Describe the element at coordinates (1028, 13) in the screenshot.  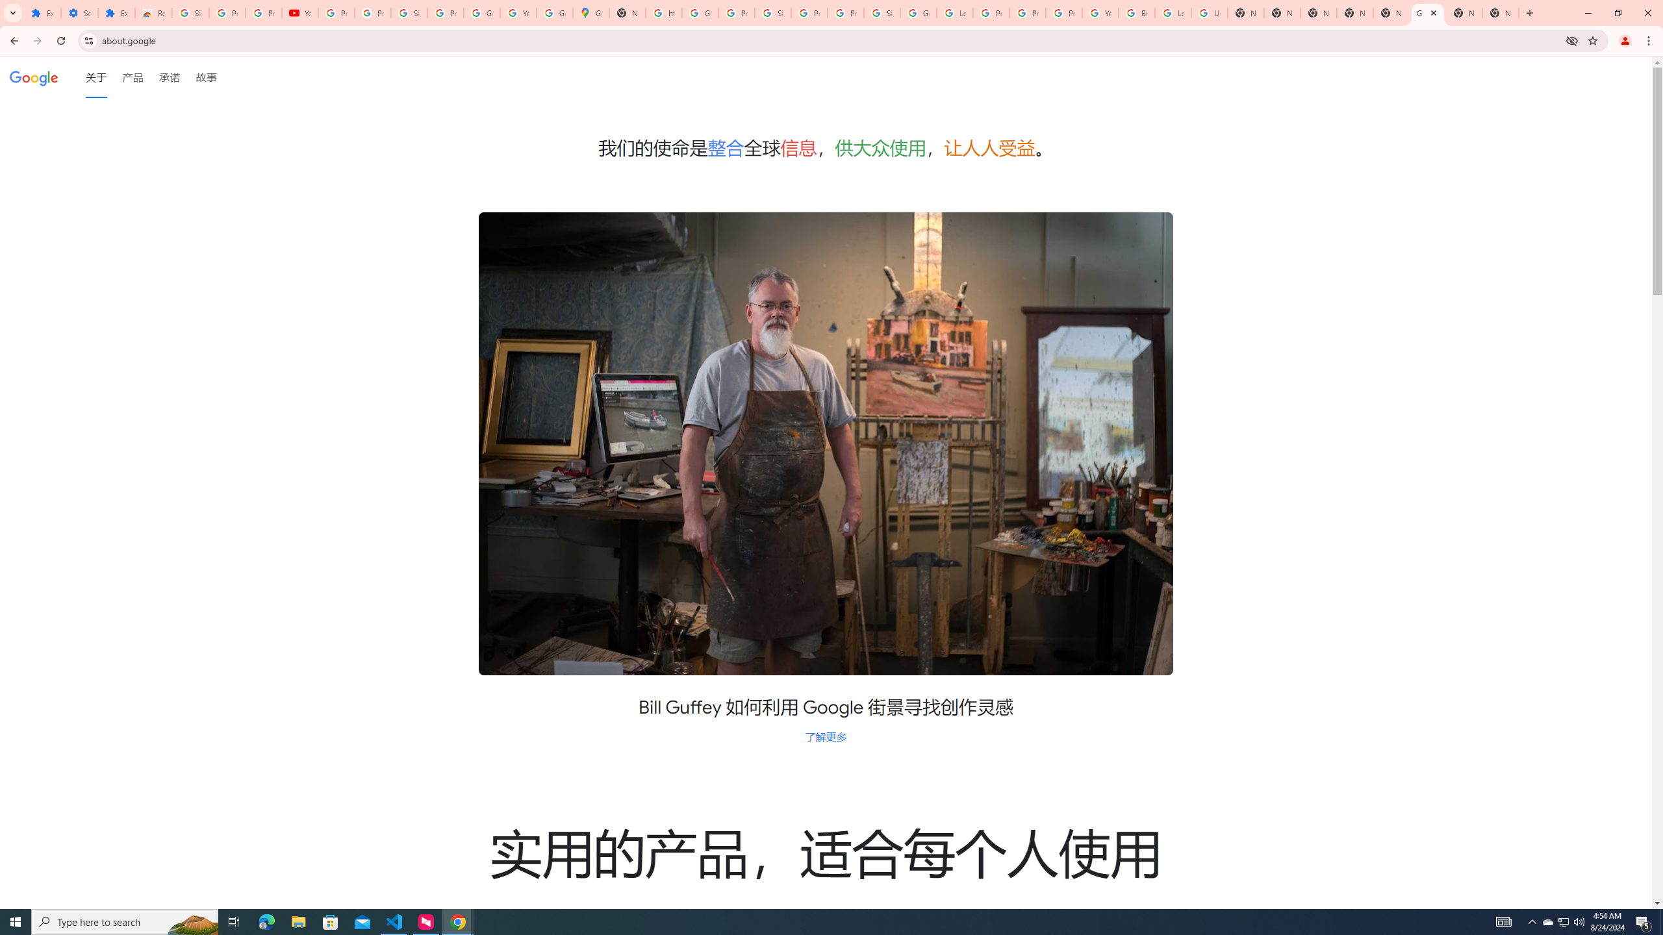
I see `Privacy Help Center - Policies Help` at that location.